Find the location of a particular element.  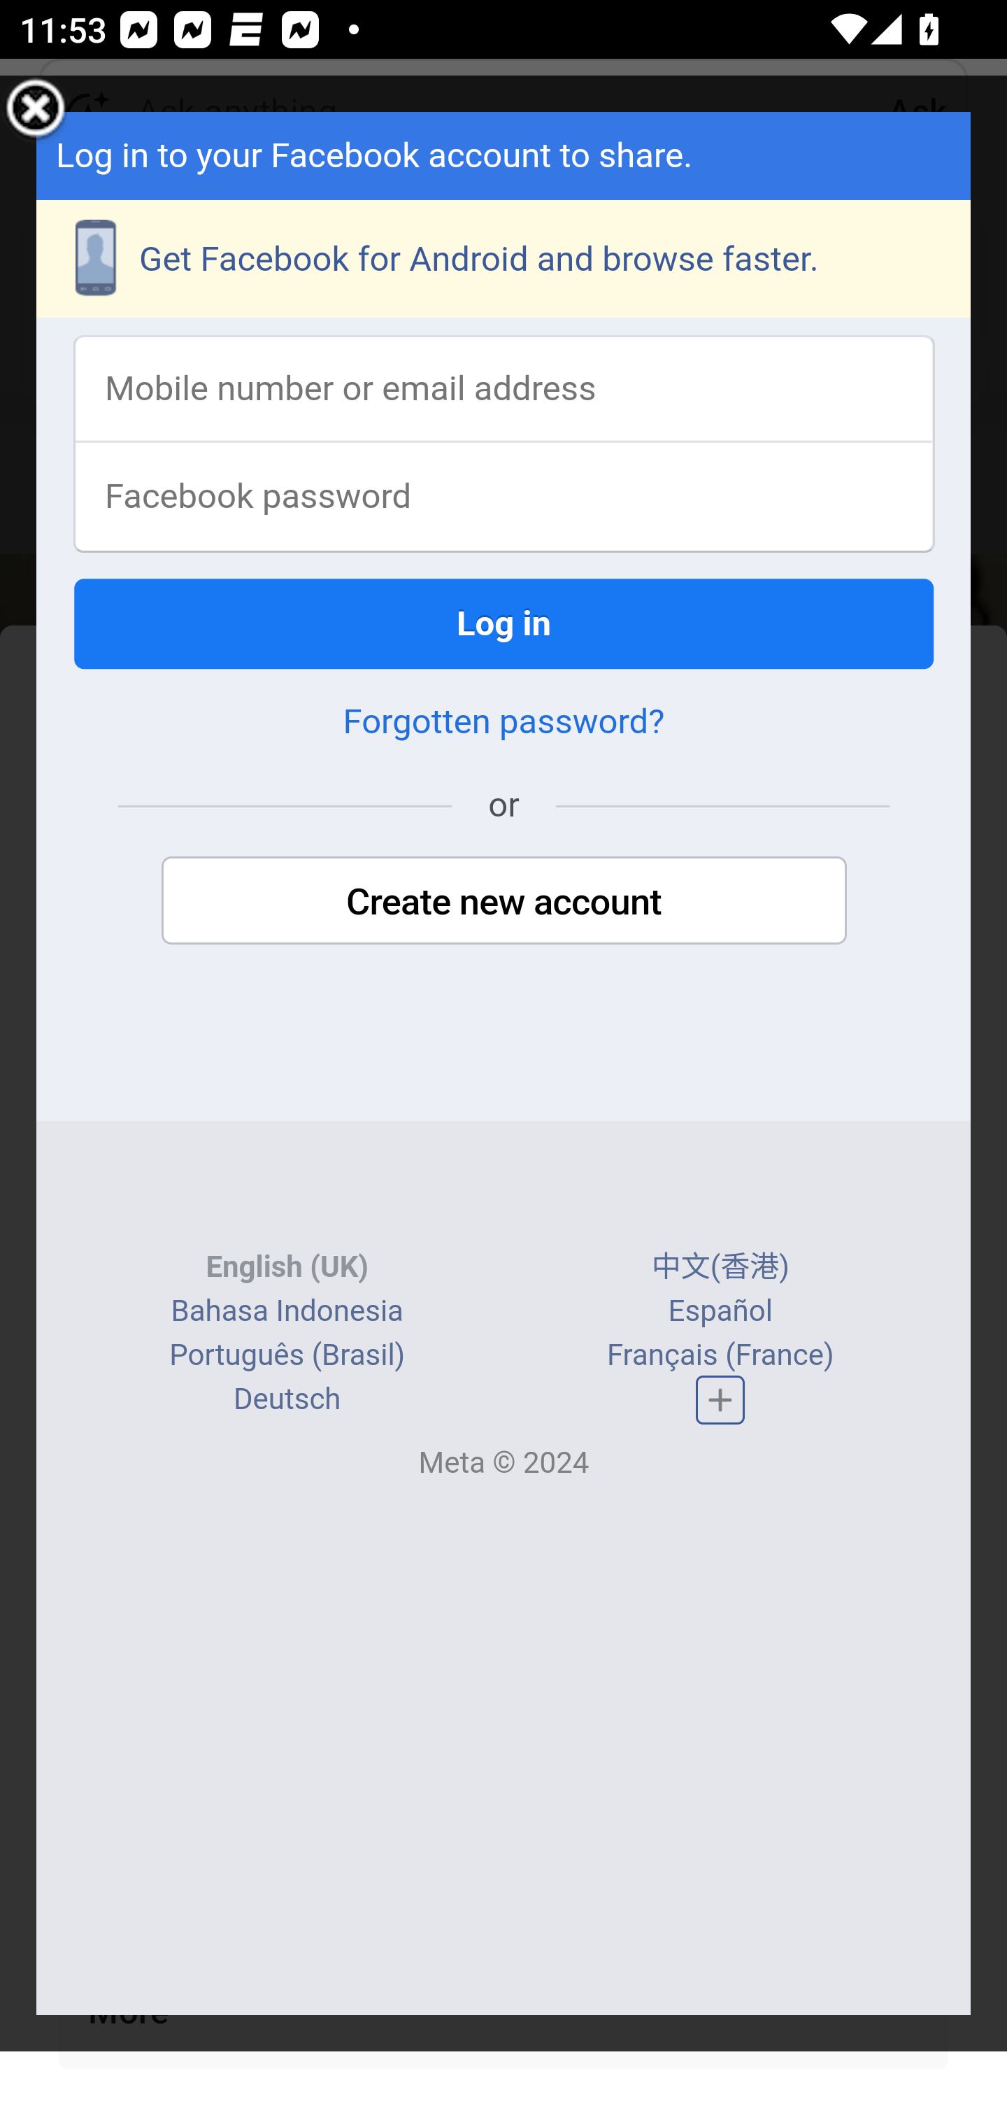

Deutsch is located at coordinates (287, 1398).